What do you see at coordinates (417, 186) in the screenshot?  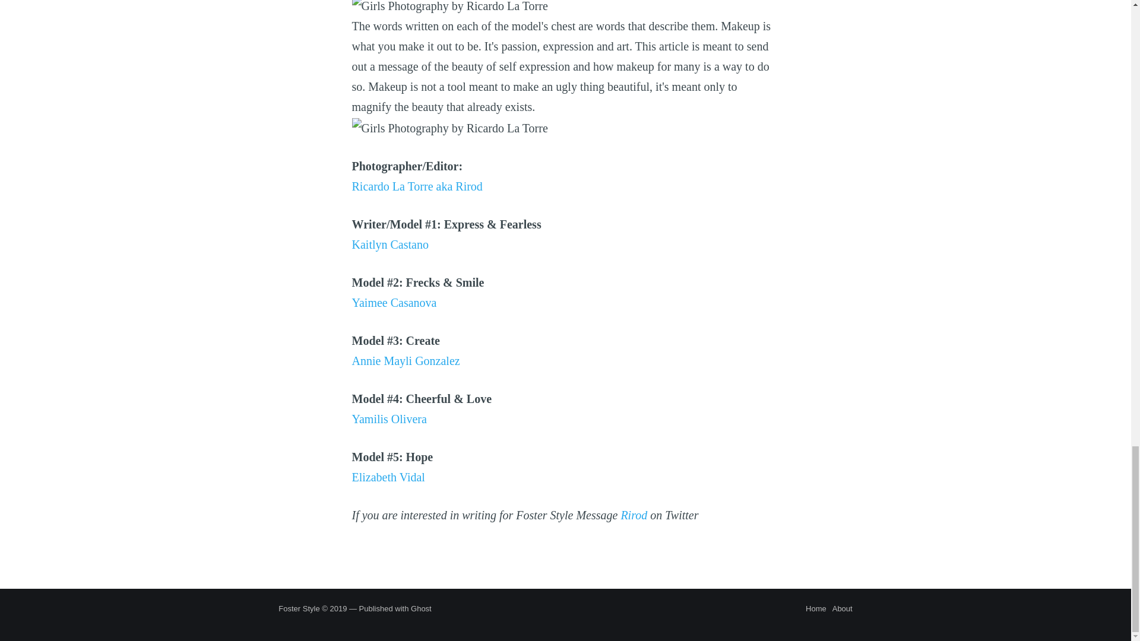 I see `Ricardo La Torre aka Rirod` at bounding box center [417, 186].